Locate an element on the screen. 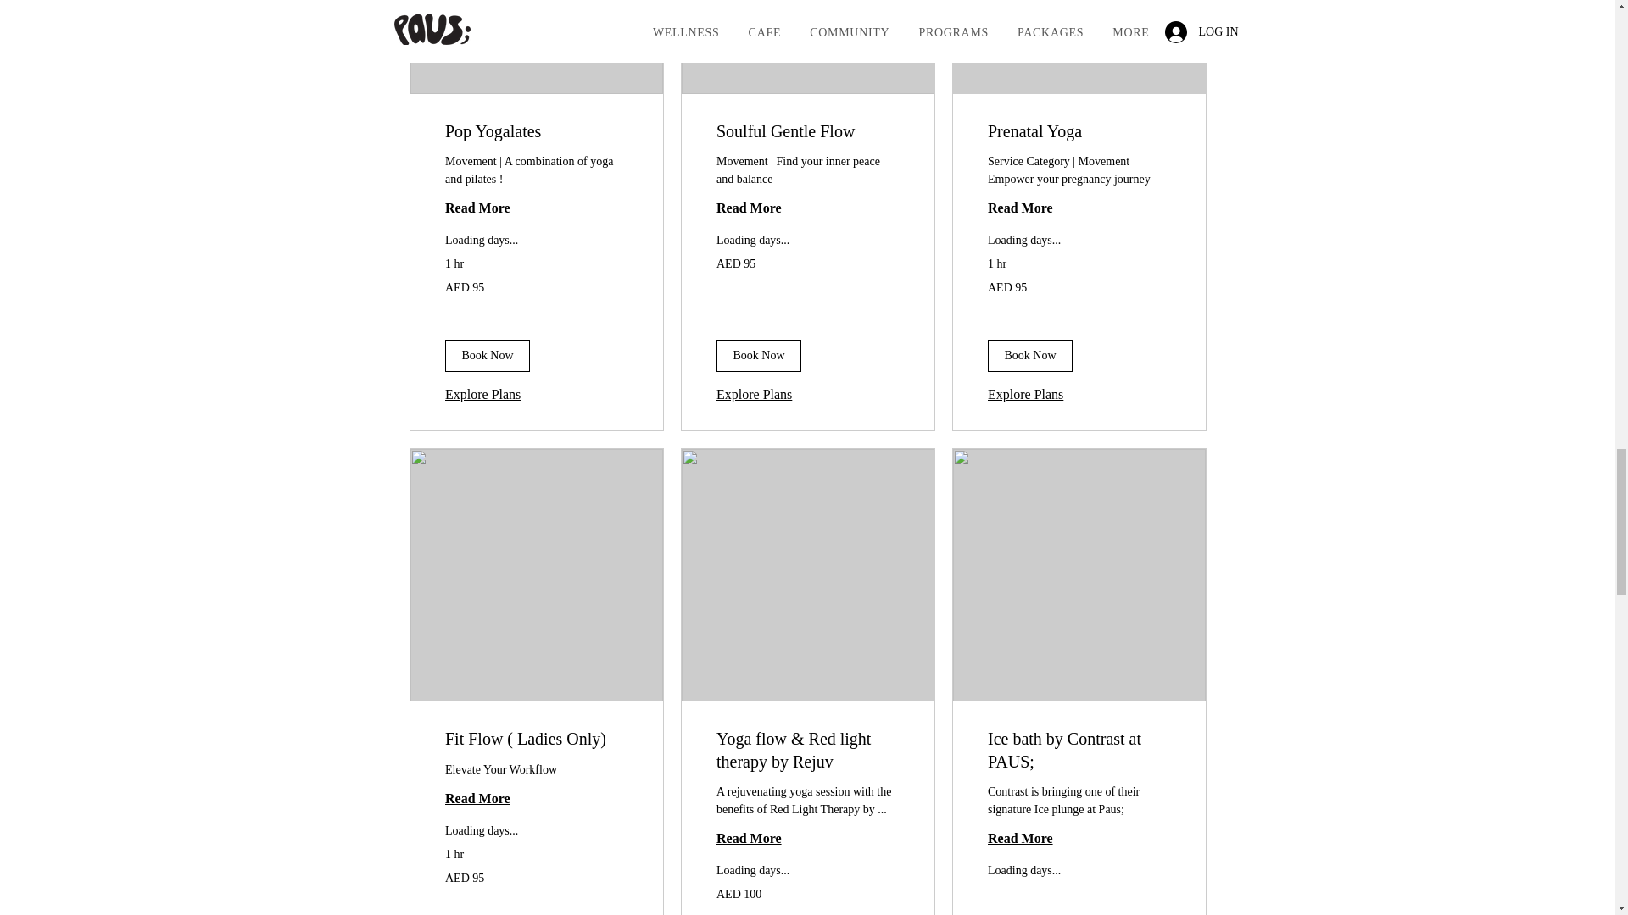  Prenatal Yoga is located at coordinates (1079, 130).